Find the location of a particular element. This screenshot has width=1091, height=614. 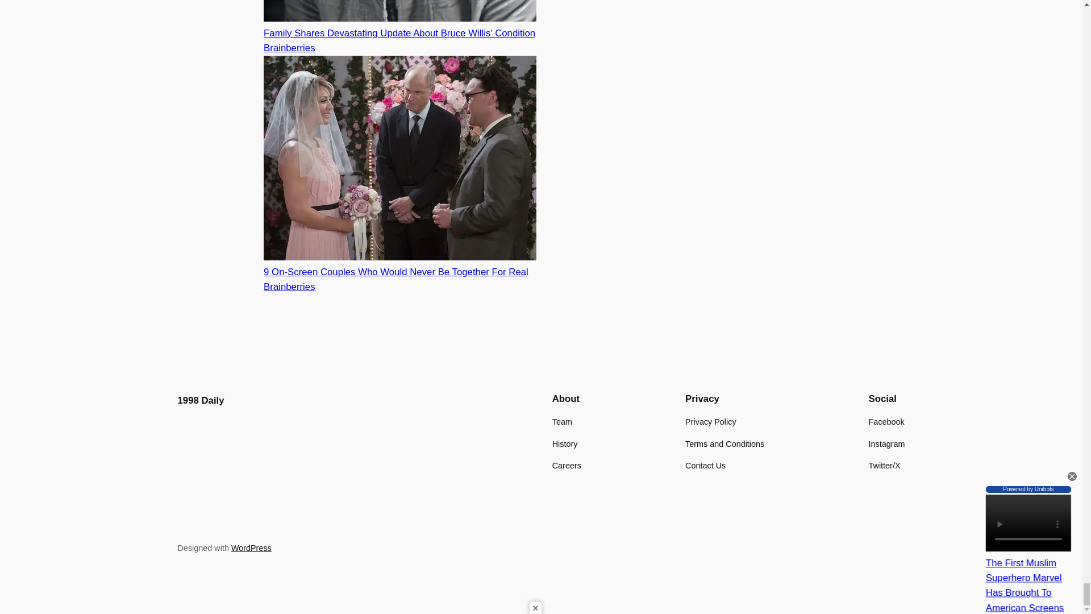

History is located at coordinates (565, 443).